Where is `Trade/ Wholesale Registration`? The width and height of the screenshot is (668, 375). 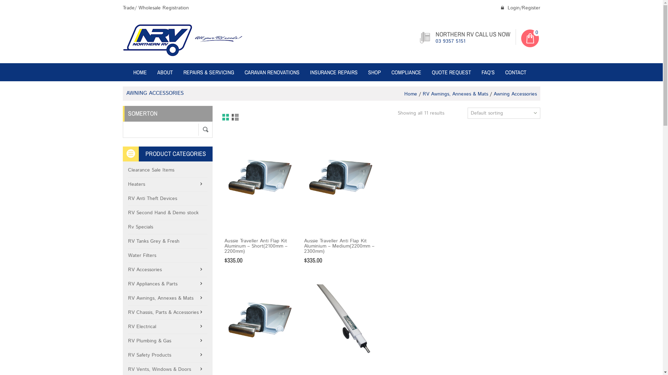
Trade/ Wholesale Registration is located at coordinates (156, 8).